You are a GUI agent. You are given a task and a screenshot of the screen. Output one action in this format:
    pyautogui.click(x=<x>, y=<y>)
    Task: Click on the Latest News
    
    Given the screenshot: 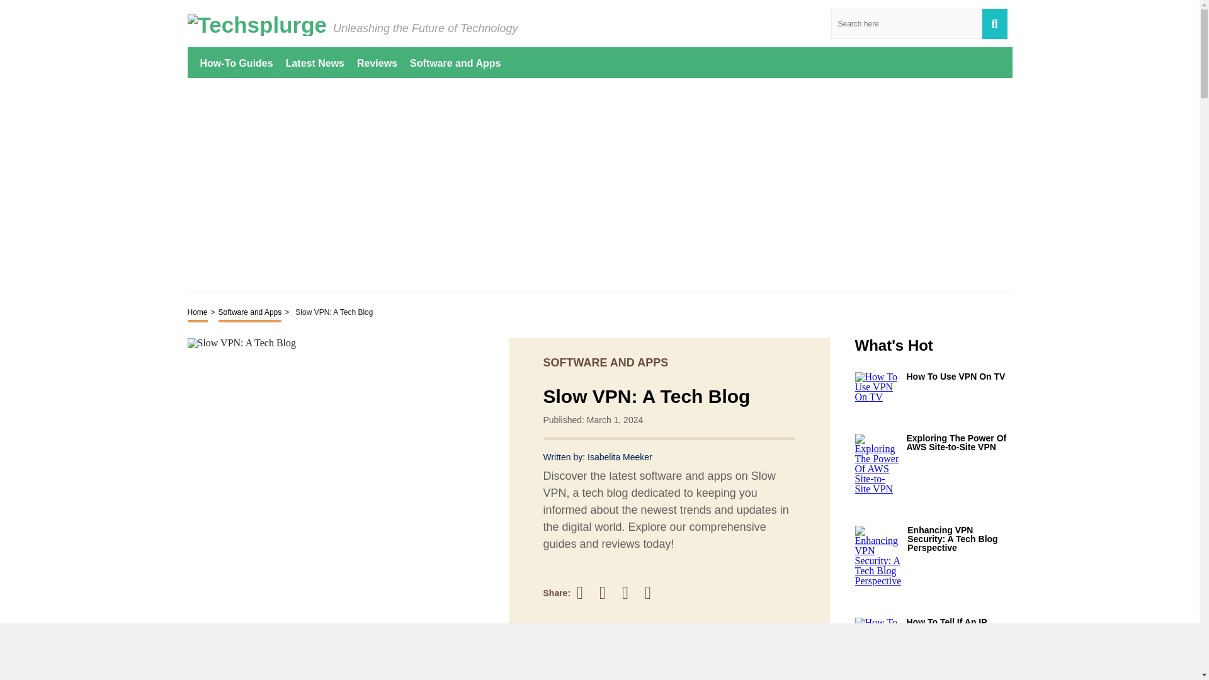 What is the action you would take?
    pyautogui.click(x=315, y=62)
    